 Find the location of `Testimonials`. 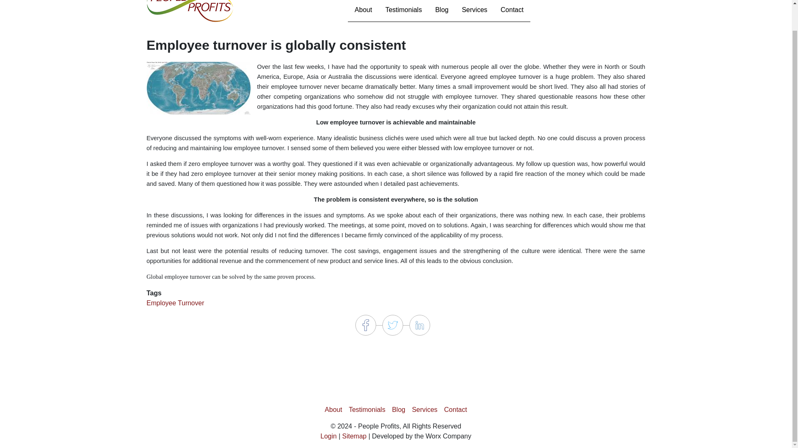

Testimonials is located at coordinates (403, 11).